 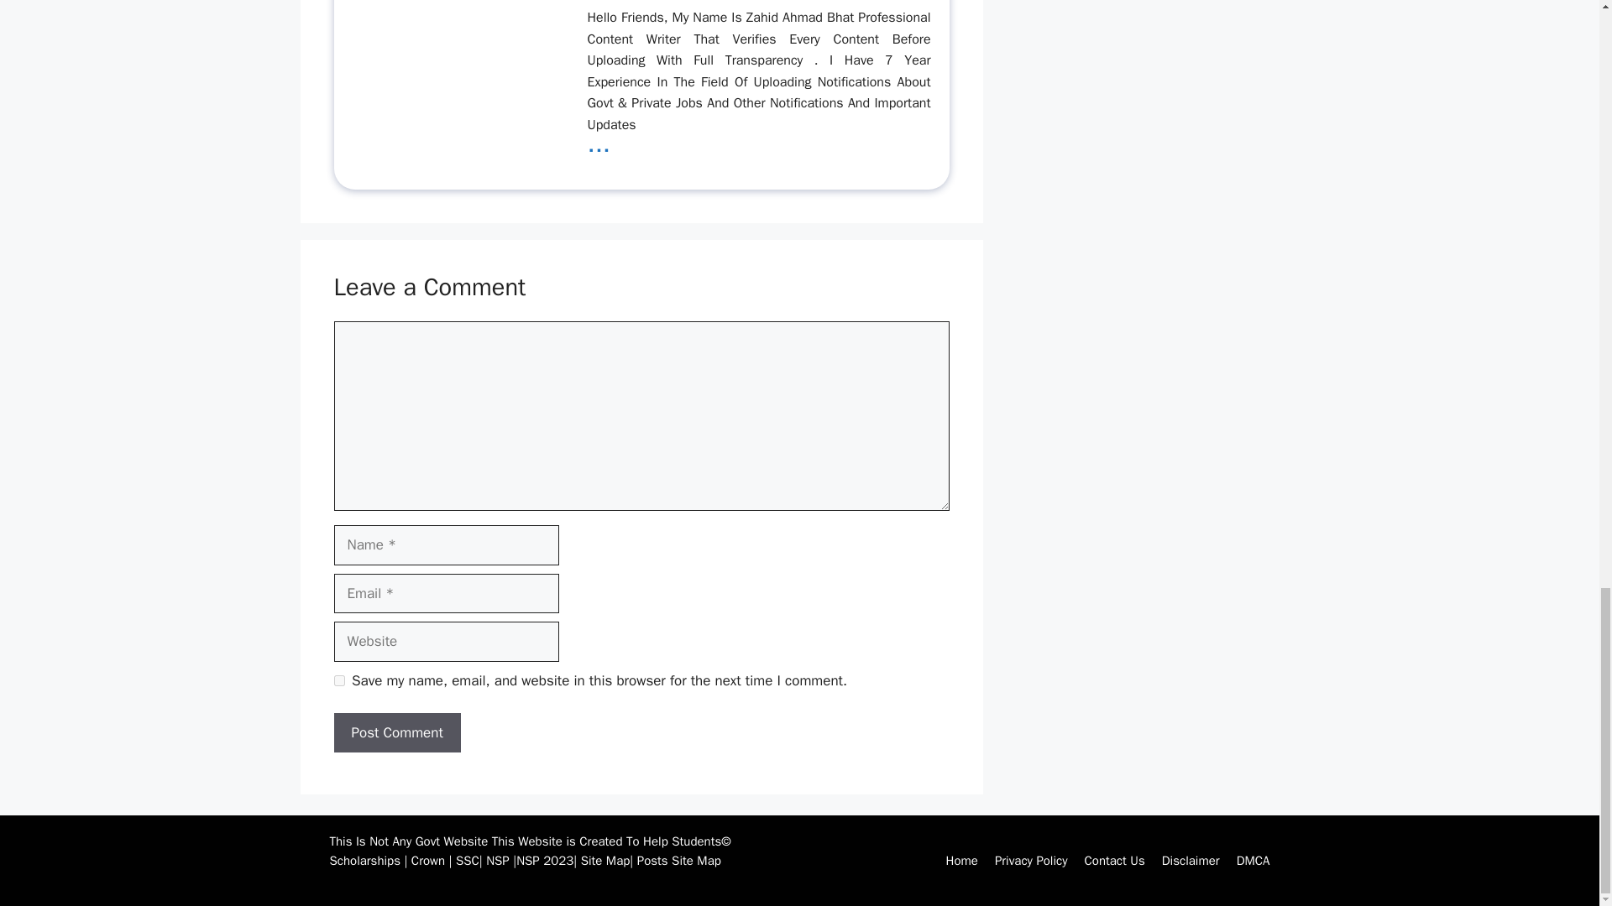 I want to click on Disclaimer, so click(x=1191, y=861).